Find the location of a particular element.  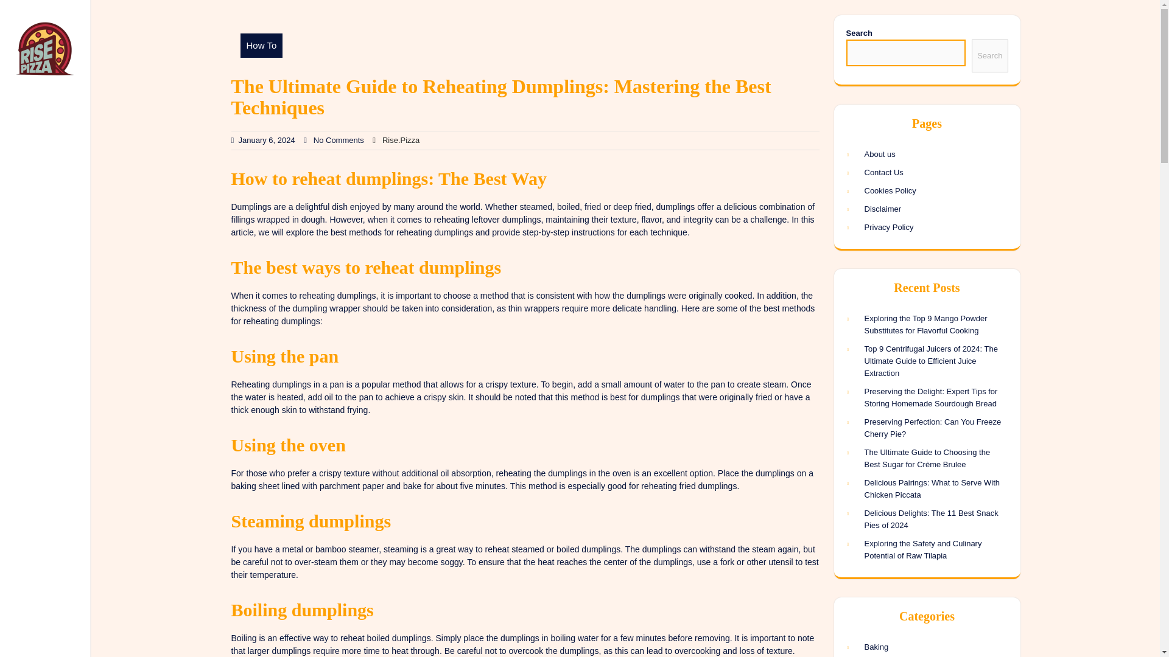

Delicious Pairings: What to Serve With Chicken Piccata is located at coordinates (933, 488).